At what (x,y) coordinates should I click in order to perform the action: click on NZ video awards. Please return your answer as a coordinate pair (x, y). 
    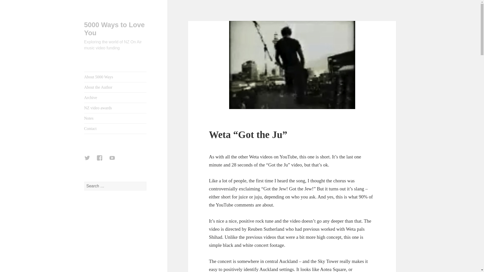
    Looking at the image, I should click on (115, 108).